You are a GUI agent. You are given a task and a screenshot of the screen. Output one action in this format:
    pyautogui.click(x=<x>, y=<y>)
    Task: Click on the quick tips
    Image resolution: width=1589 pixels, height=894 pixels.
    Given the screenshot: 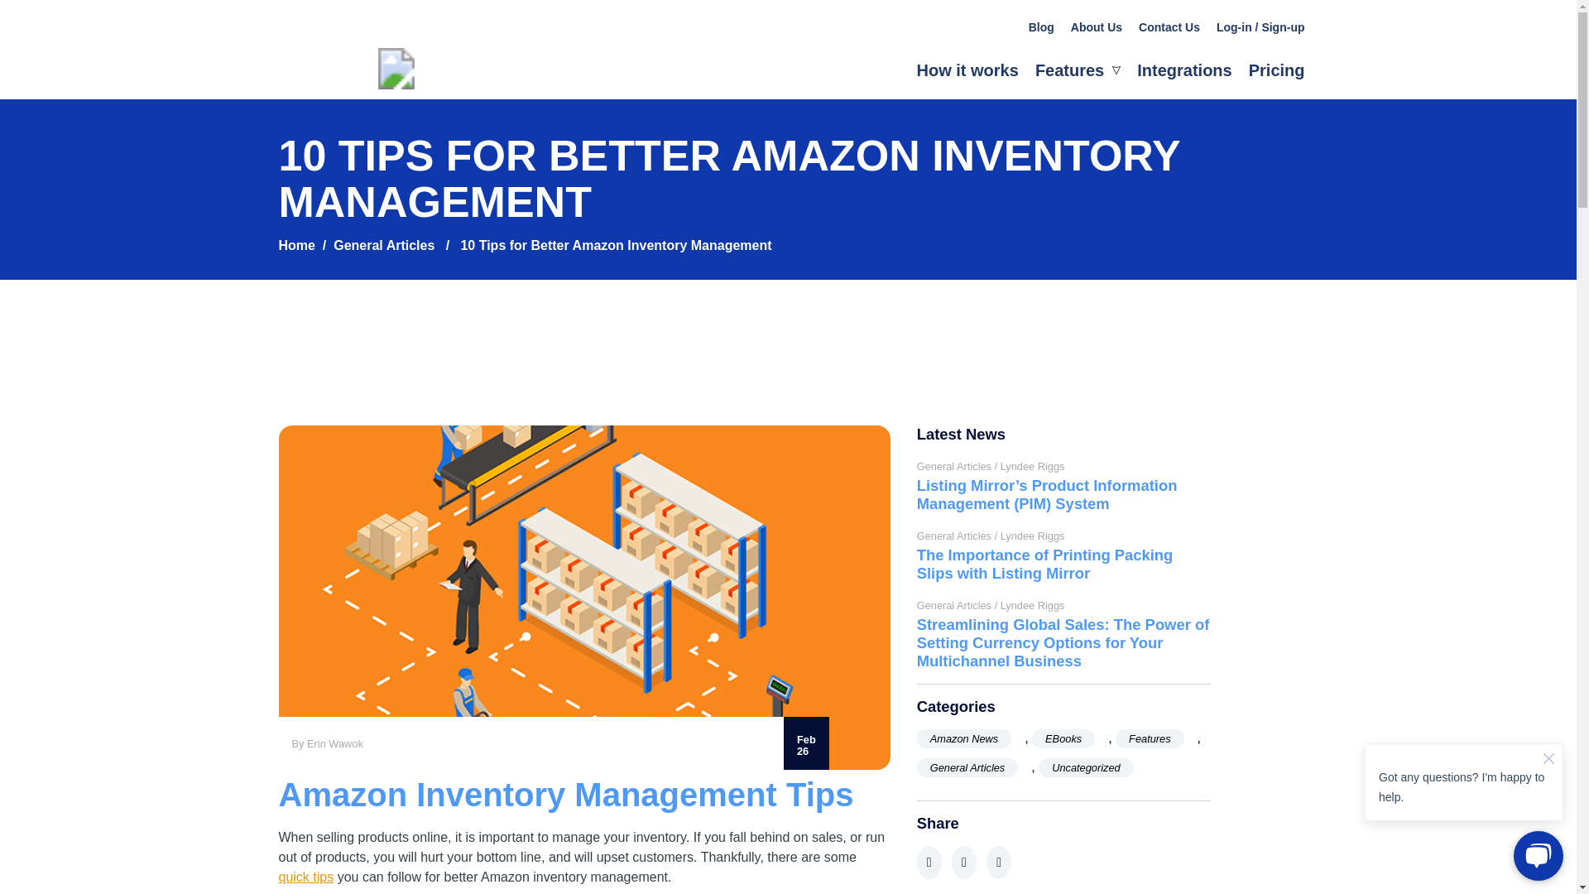 What is the action you would take?
    pyautogui.click(x=306, y=877)
    